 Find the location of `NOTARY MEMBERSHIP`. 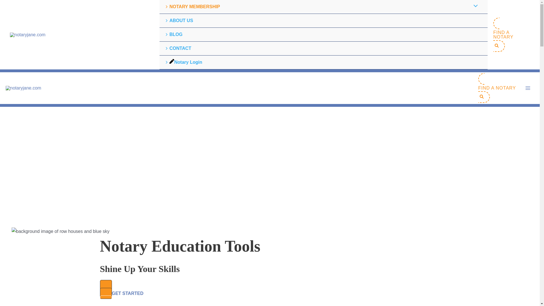

NOTARY MEMBERSHIP is located at coordinates (323, 7).